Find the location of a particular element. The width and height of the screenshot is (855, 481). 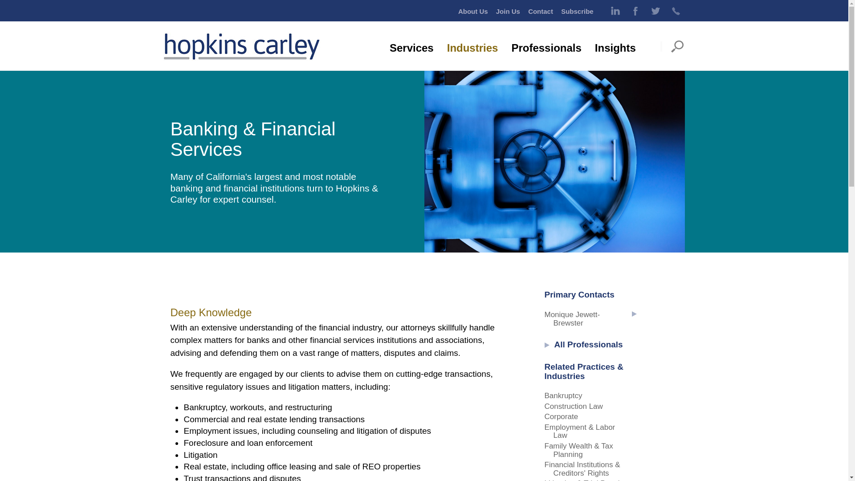

Contact is located at coordinates (541, 11).